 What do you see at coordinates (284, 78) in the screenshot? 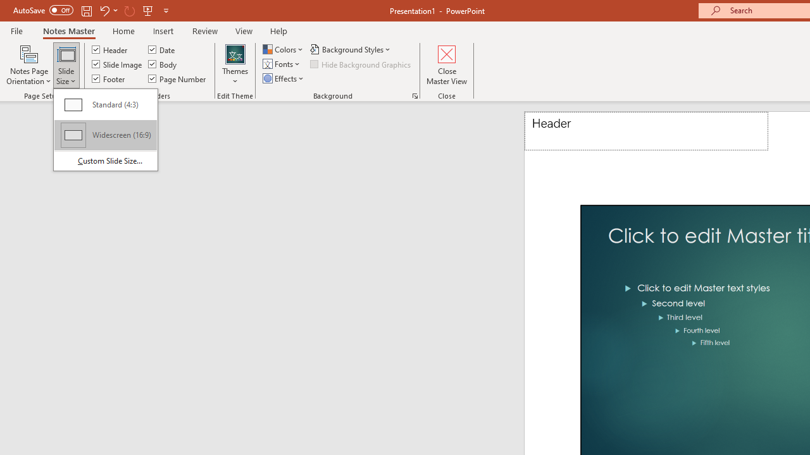
I see `Effects` at bounding box center [284, 78].